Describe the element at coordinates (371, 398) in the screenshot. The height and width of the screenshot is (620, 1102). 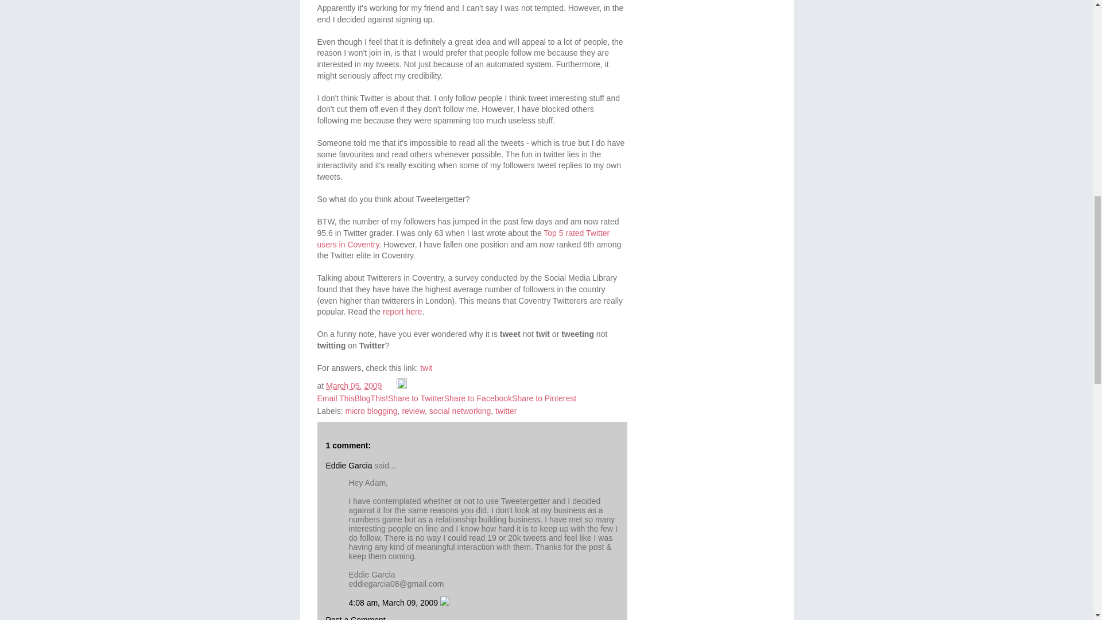
I see `BlogThis!` at that location.